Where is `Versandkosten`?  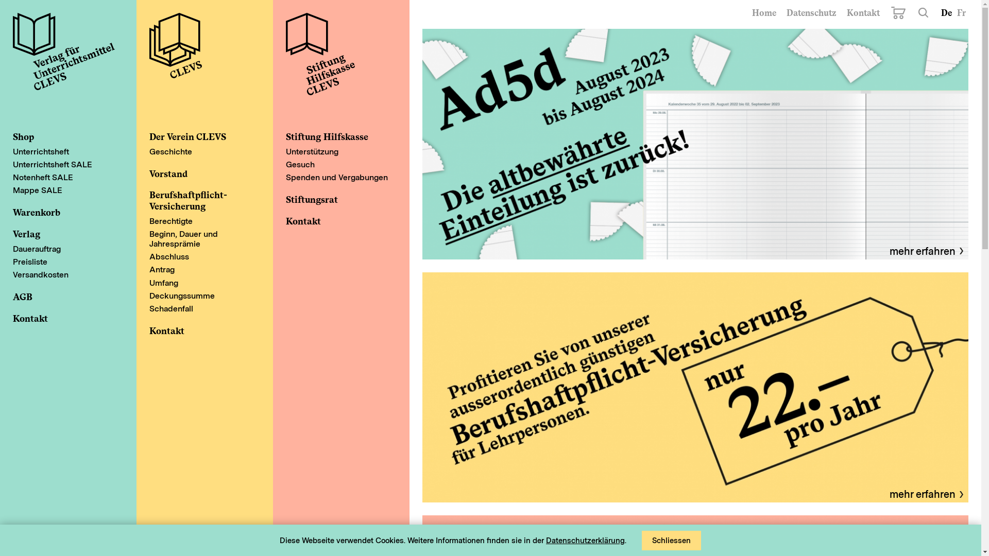
Versandkosten is located at coordinates (68, 275).